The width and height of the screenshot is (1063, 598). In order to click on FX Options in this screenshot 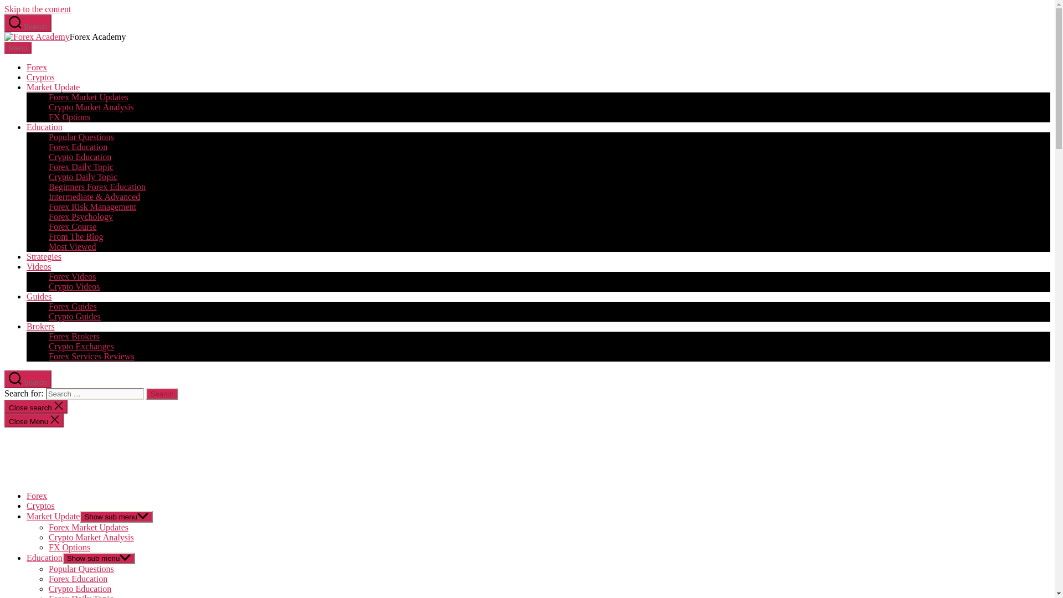, I will do `click(70, 117)`.